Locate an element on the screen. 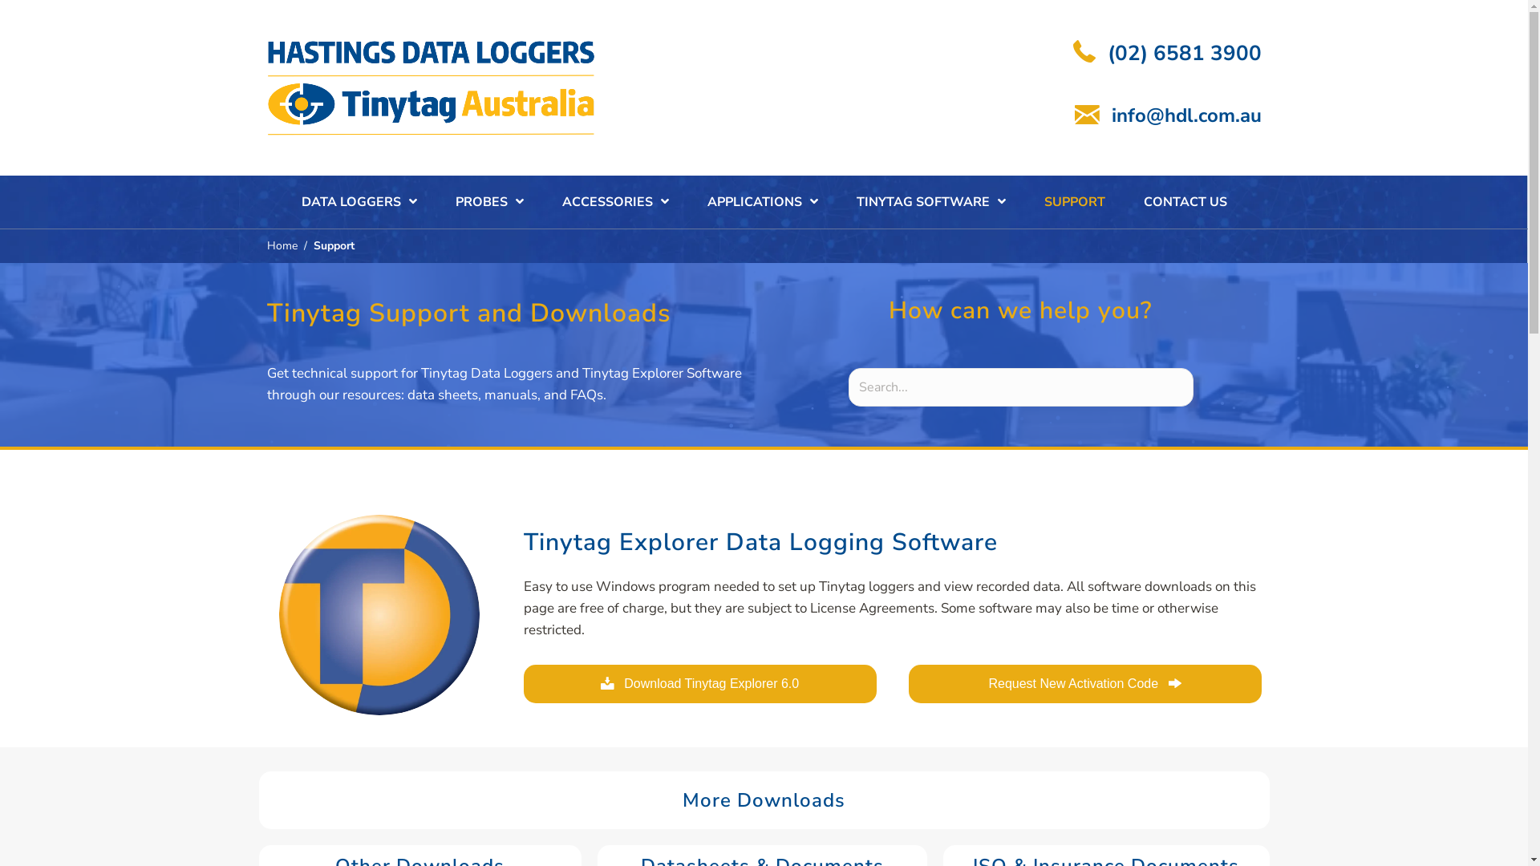 The image size is (1540, 866). Home is located at coordinates (282, 245).